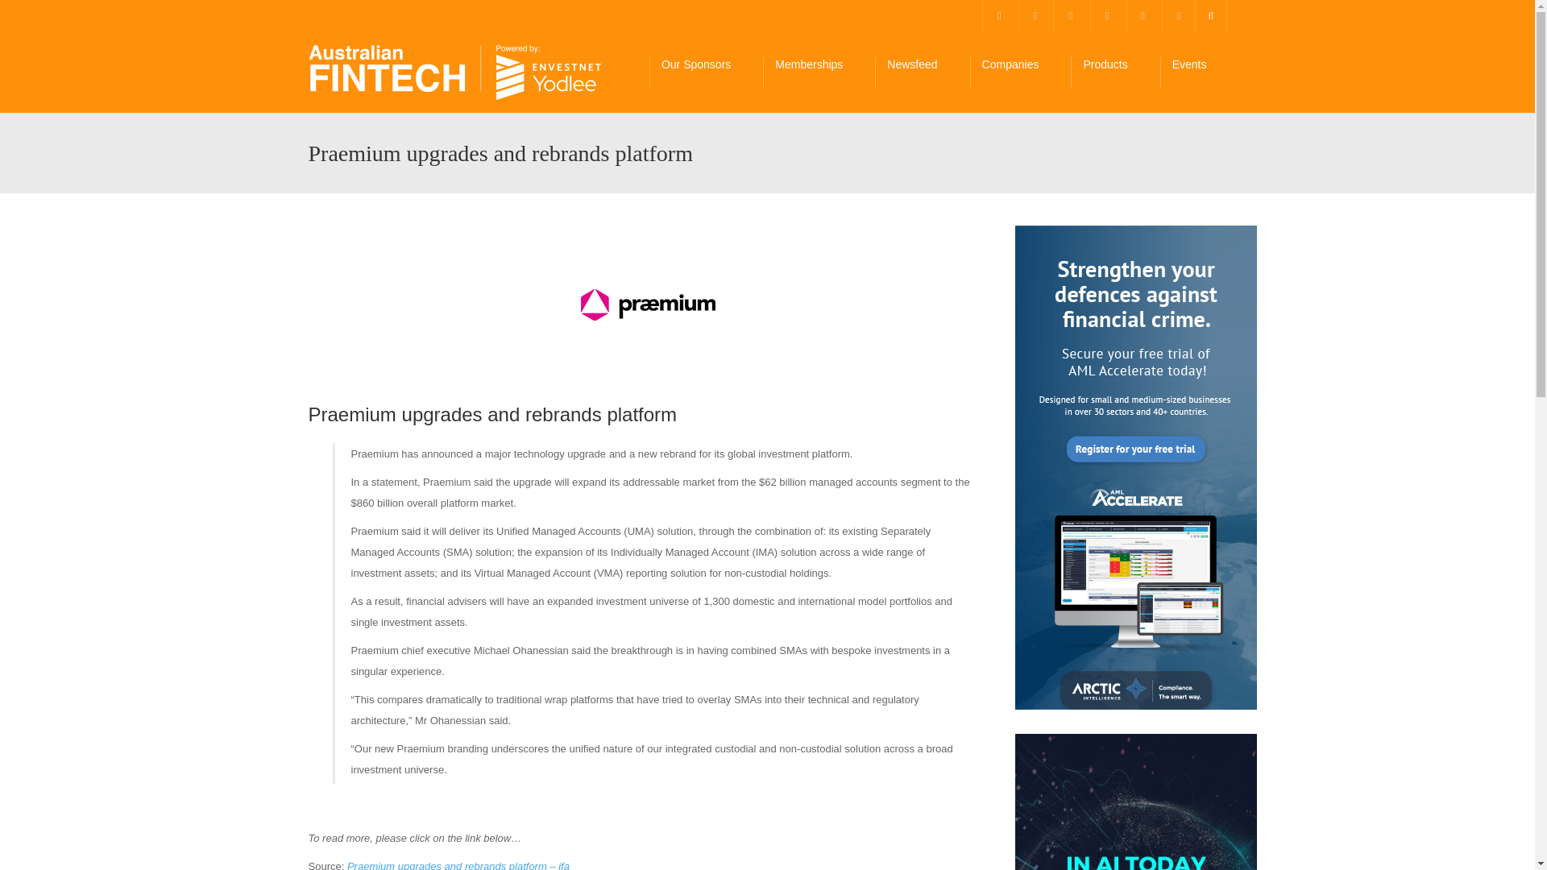 The image size is (1547, 870). What do you see at coordinates (922, 72) in the screenshot?
I see `Newsfeed` at bounding box center [922, 72].